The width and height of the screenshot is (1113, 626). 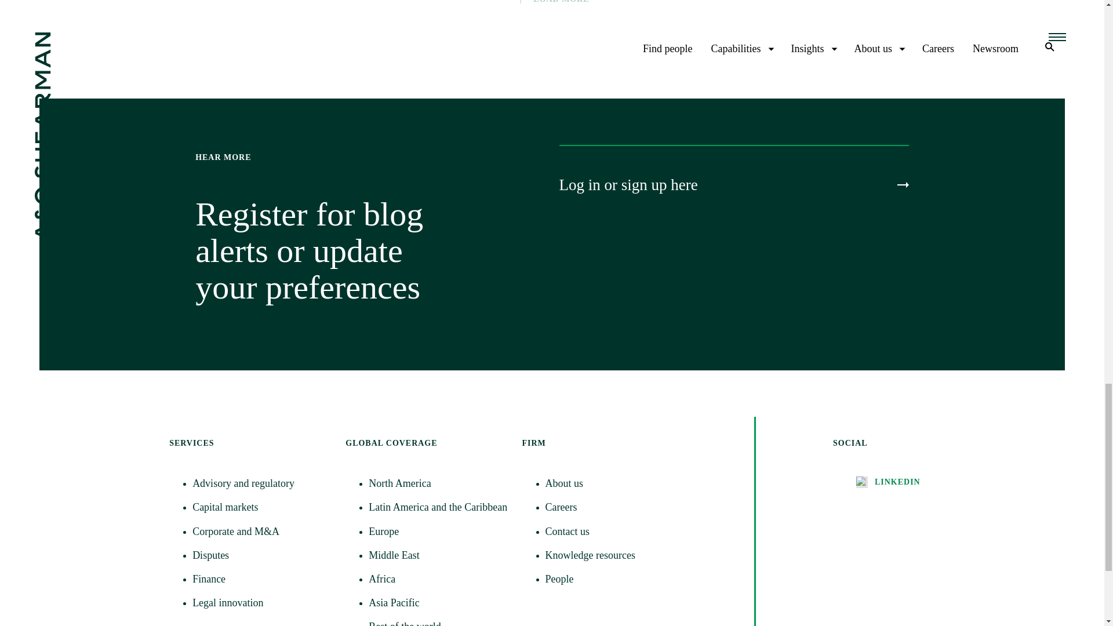 I want to click on Africa, so click(x=438, y=579).